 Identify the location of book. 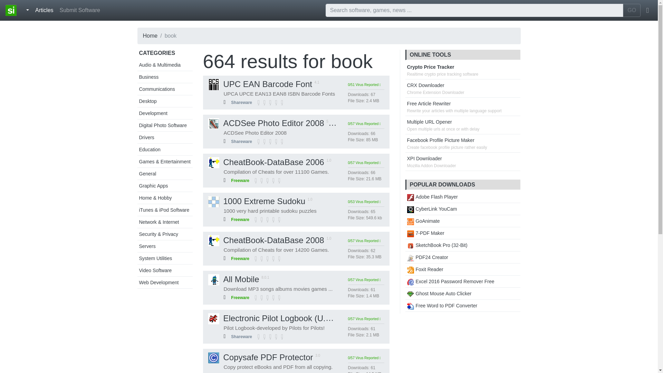
(352, 61).